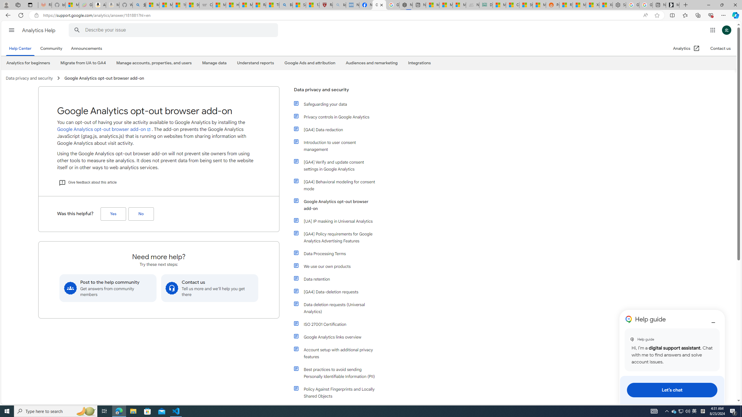 The height and width of the screenshot is (417, 742). I want to click on Manage accounts, properties, and users, so click(154, 63).